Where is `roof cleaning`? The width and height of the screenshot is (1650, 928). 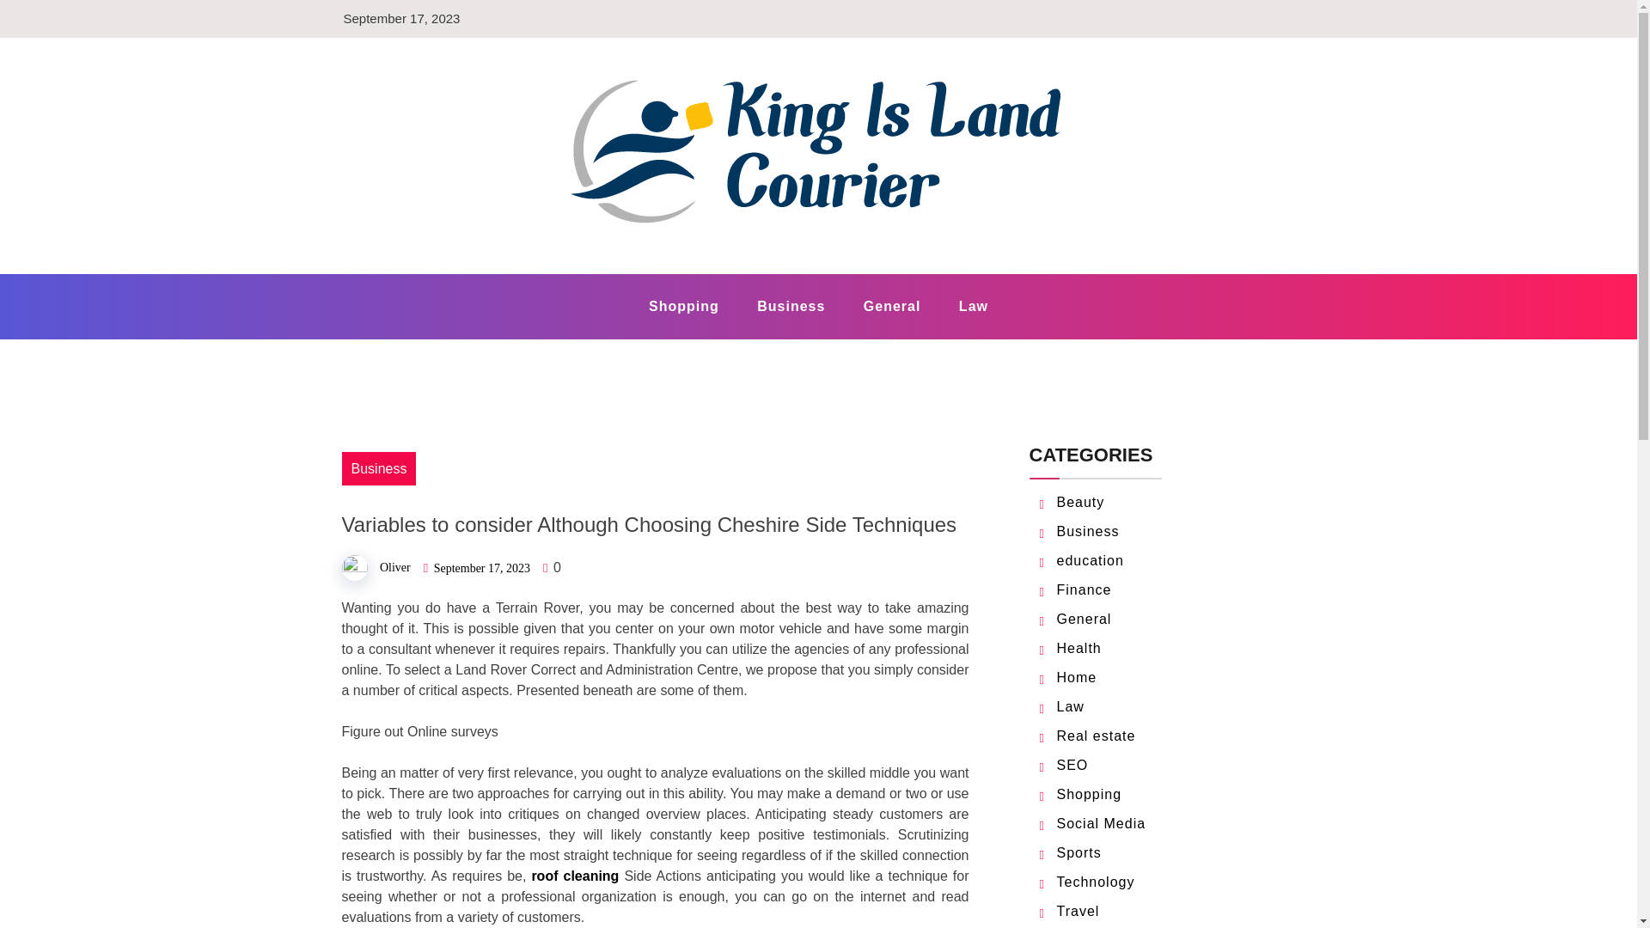 roof cleaning is located at coordinates (575, 876).